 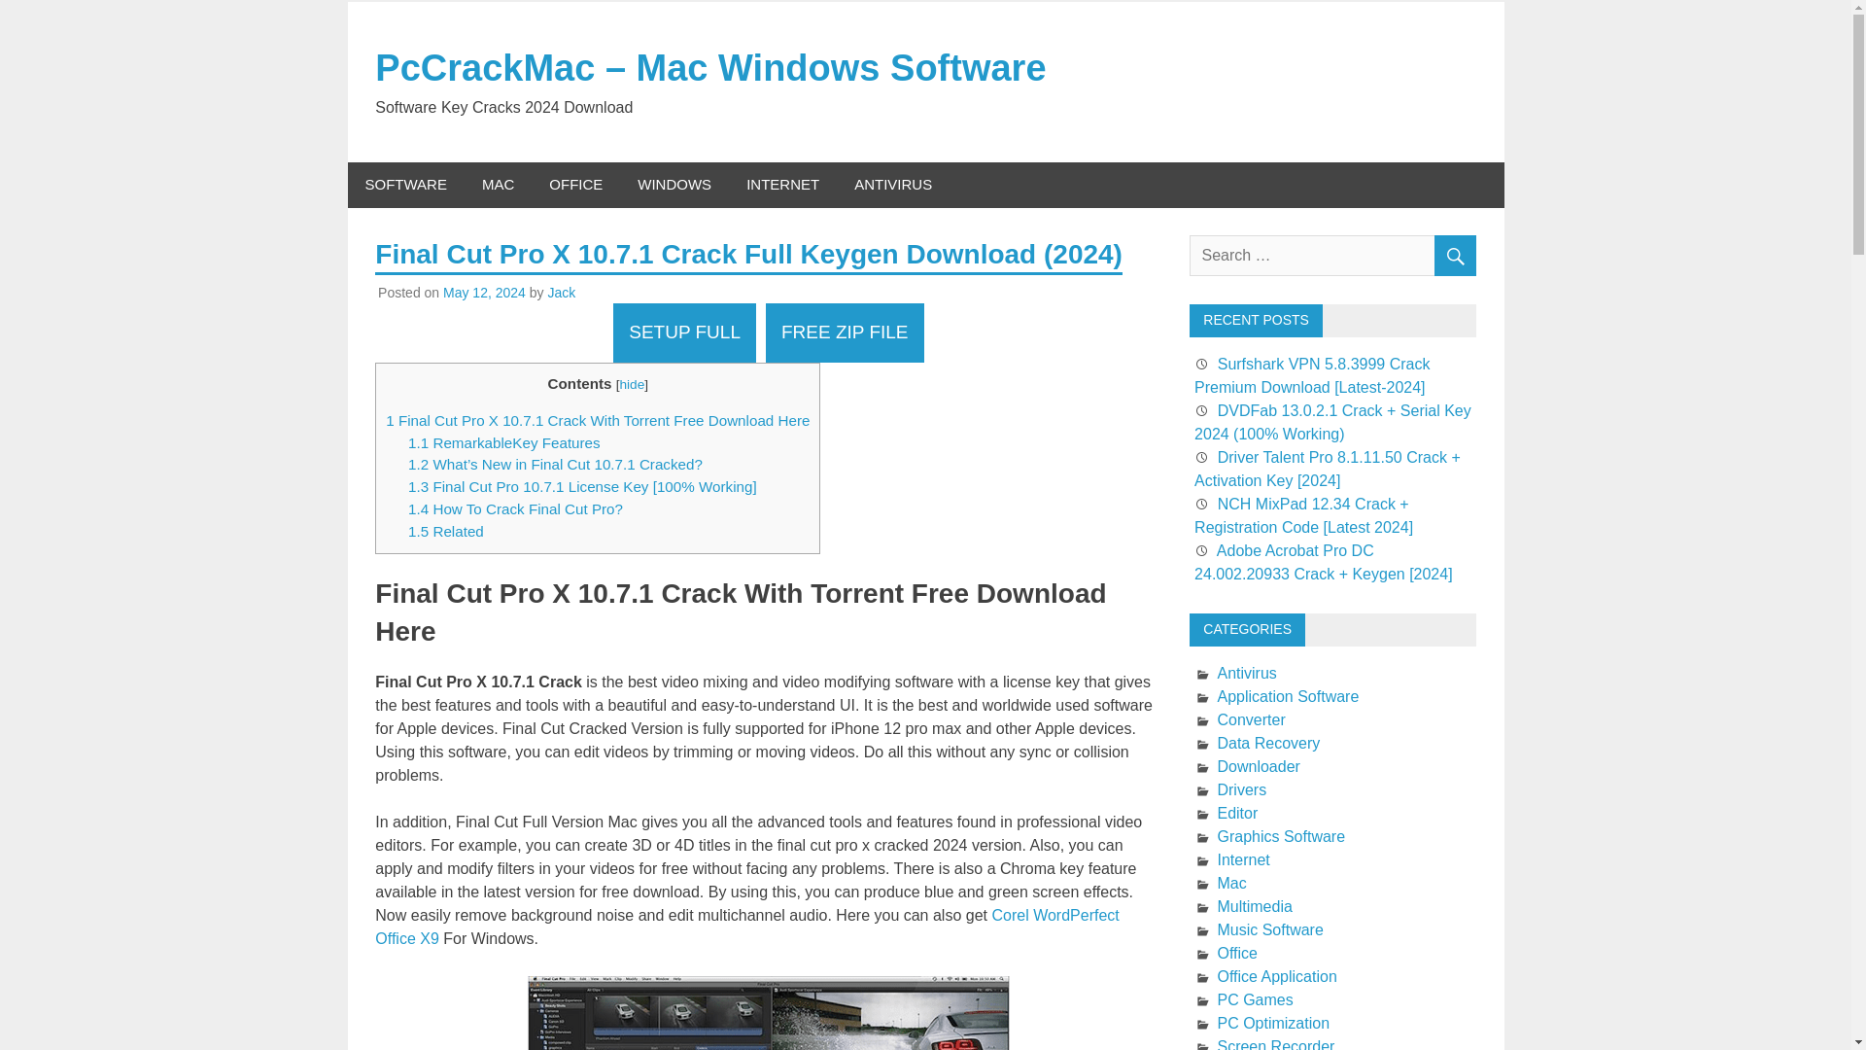 I want to click on Jack, so click(x=560, y=292).